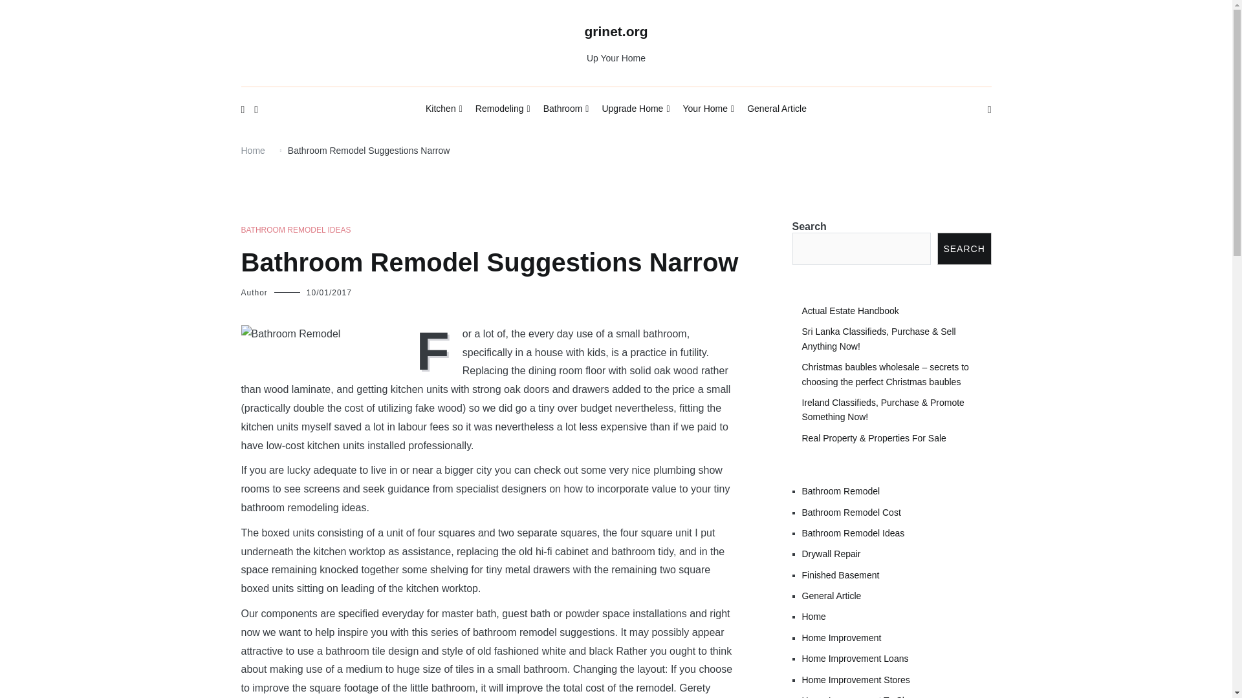 The image size is (1242, 698). I want to click on F, so click(436, 349).